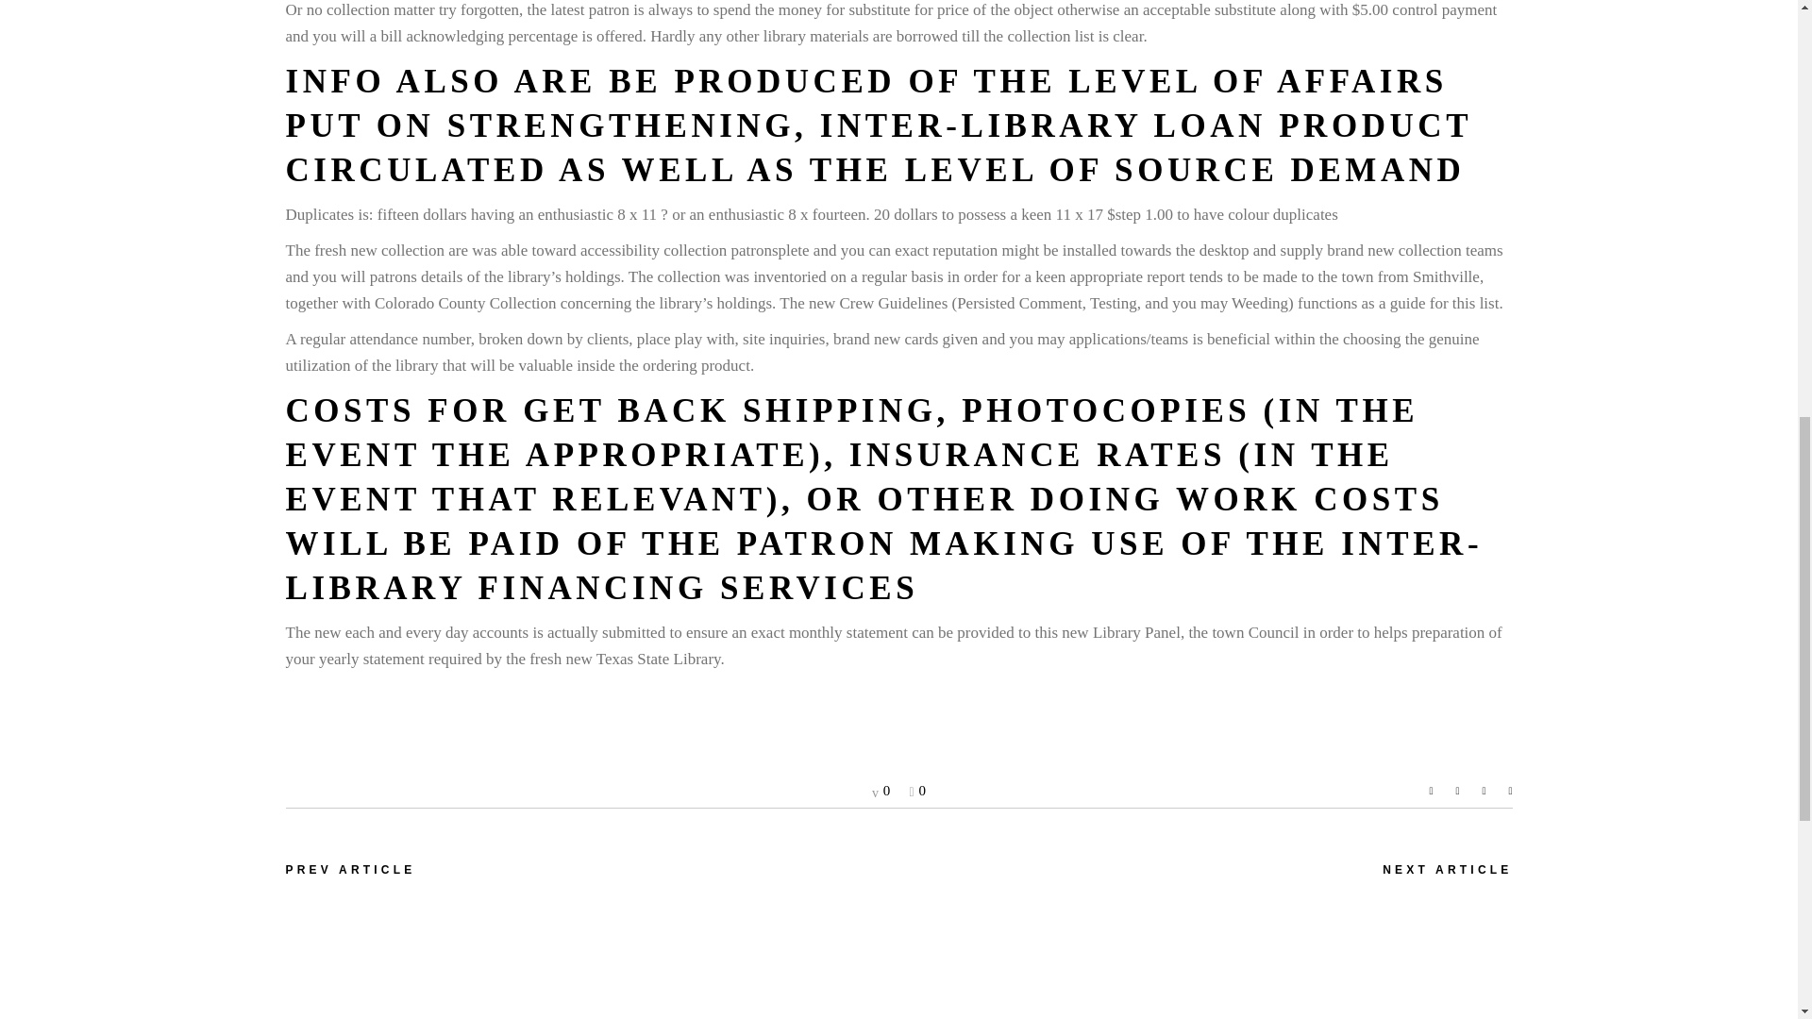 The width and height of the screenshot is (1812, 1019). I want to click on 0, so click(917, 791).